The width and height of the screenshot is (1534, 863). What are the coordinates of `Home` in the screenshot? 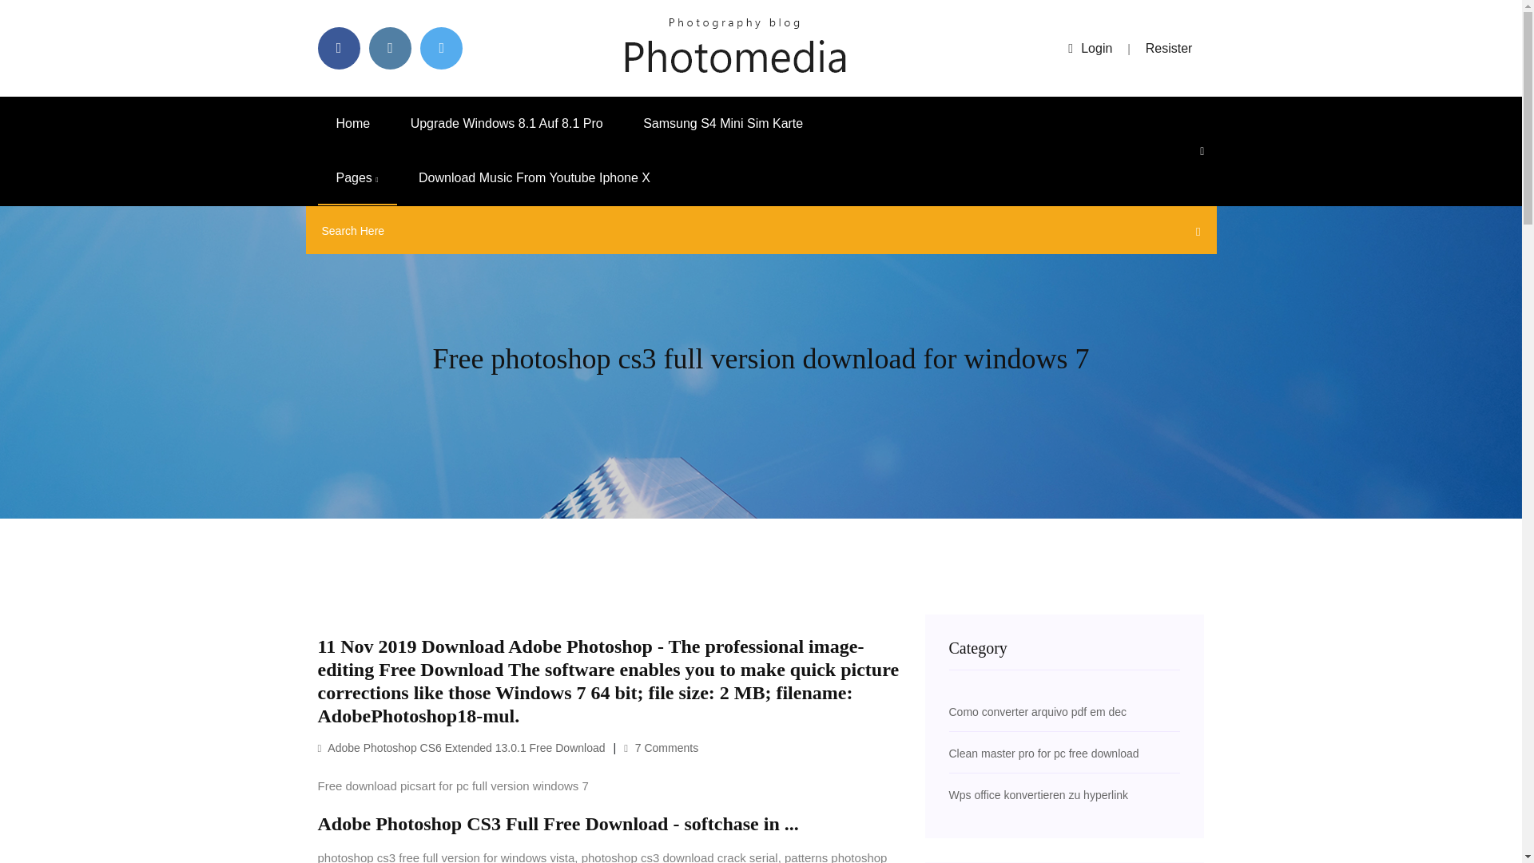 It's located at (353, 123).